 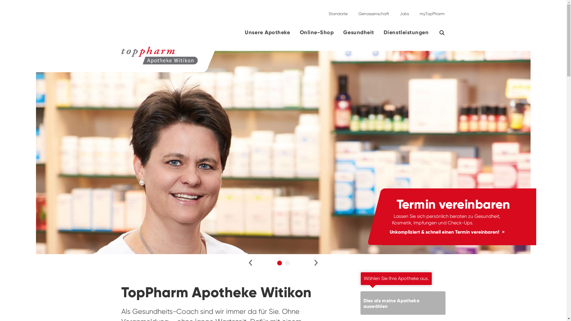 What do you see at coordinates (374, 11) in the screenshot?
I see `Genossenschaft` at bounding box center [374, 11].